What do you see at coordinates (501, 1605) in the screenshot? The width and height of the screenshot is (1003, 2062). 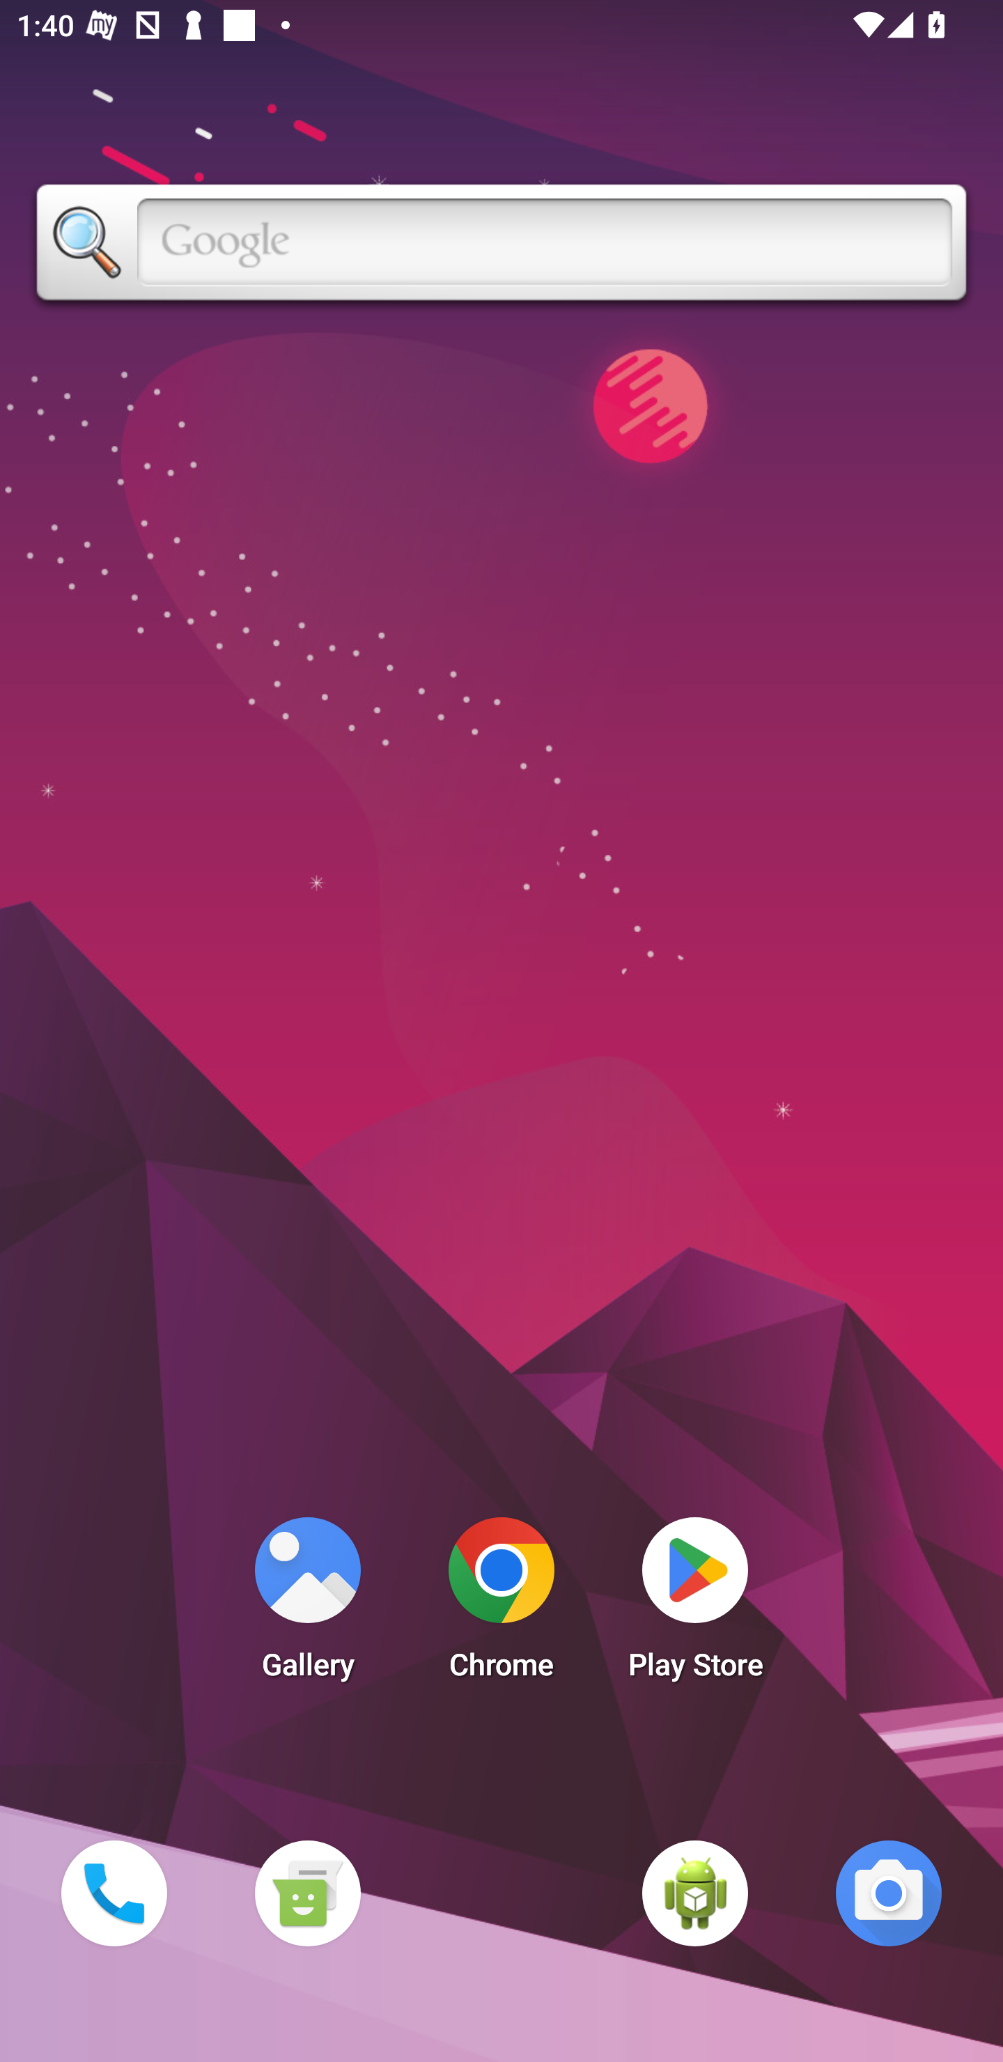 I see `Chrome` at bounding box center [501, 1605].